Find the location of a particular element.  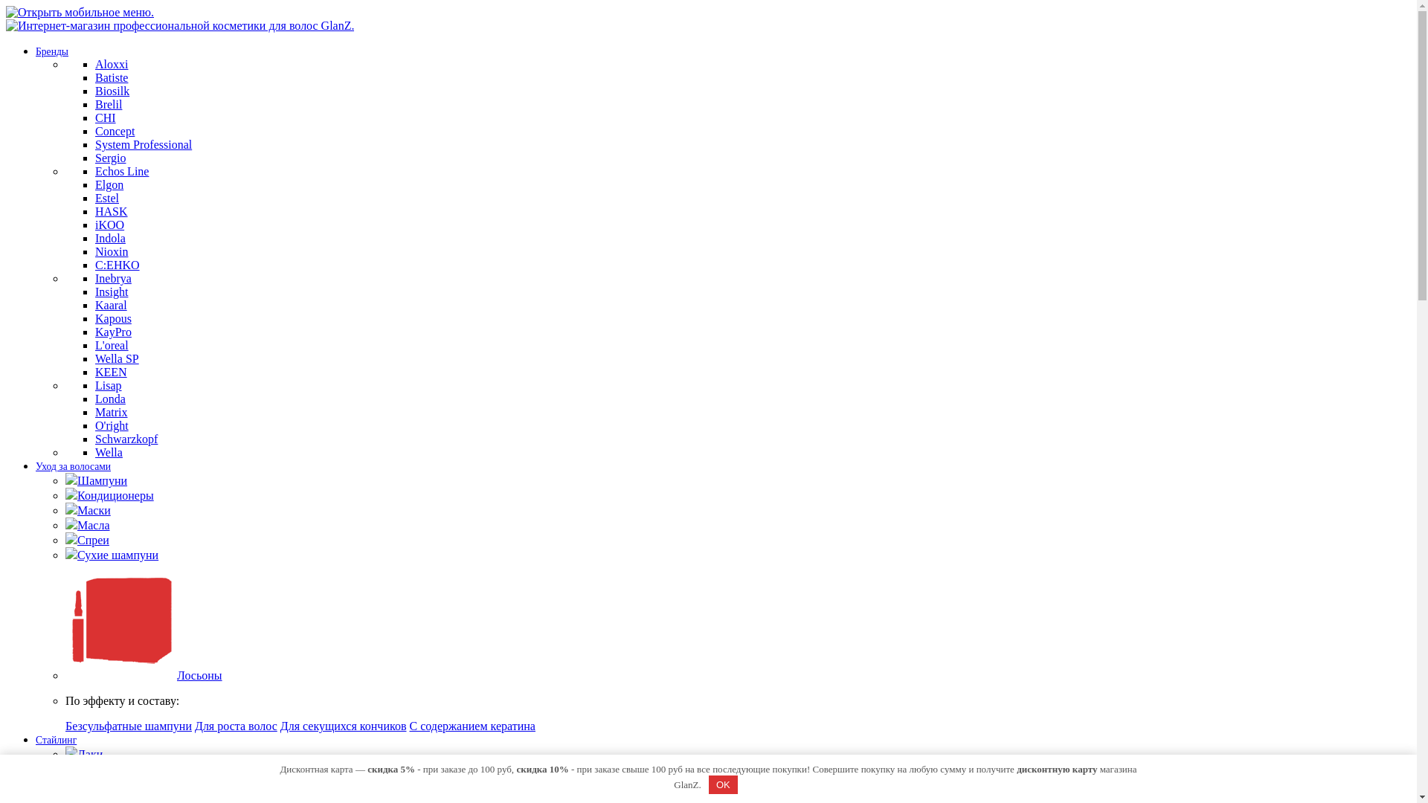

Concept is located at coordinates (115, 131).